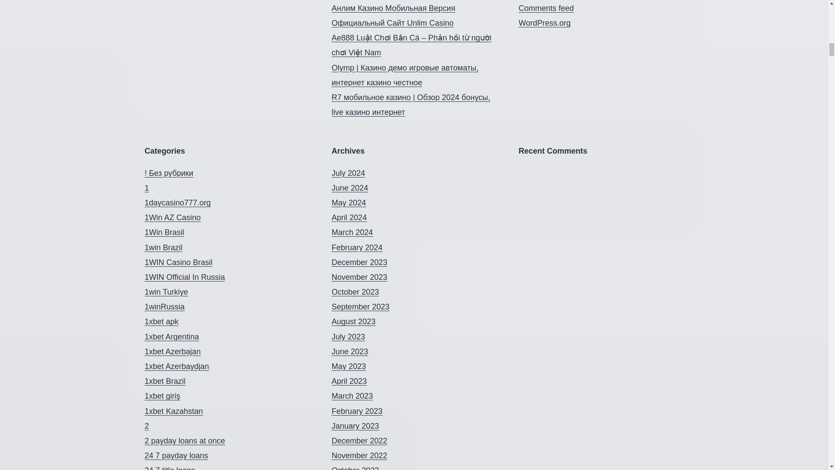  What do you see at coordinates (177, 366) in the screenshot?
I see `1xbet Azerbaydjan` at bounding box center [177, 366].